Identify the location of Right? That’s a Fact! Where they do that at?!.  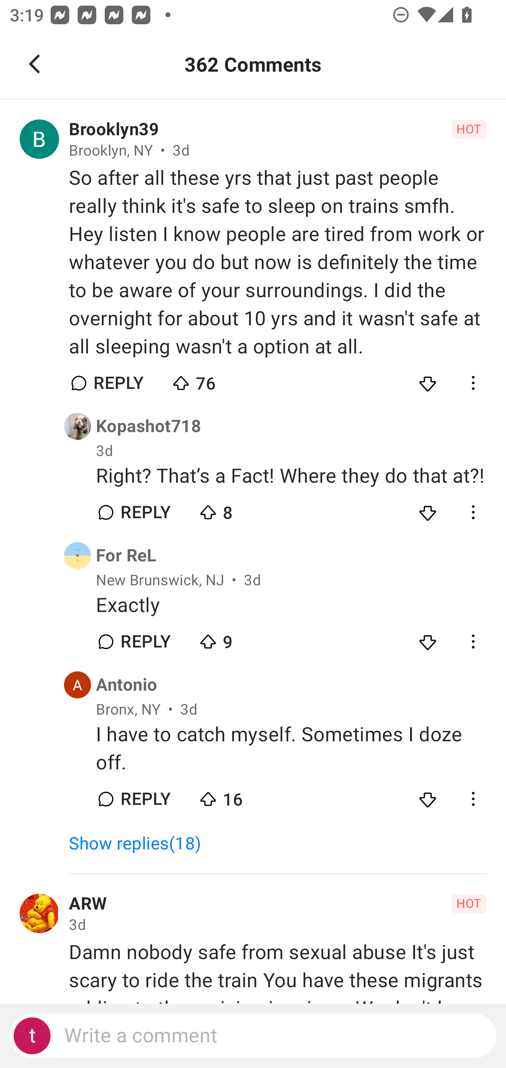
(291, 476).